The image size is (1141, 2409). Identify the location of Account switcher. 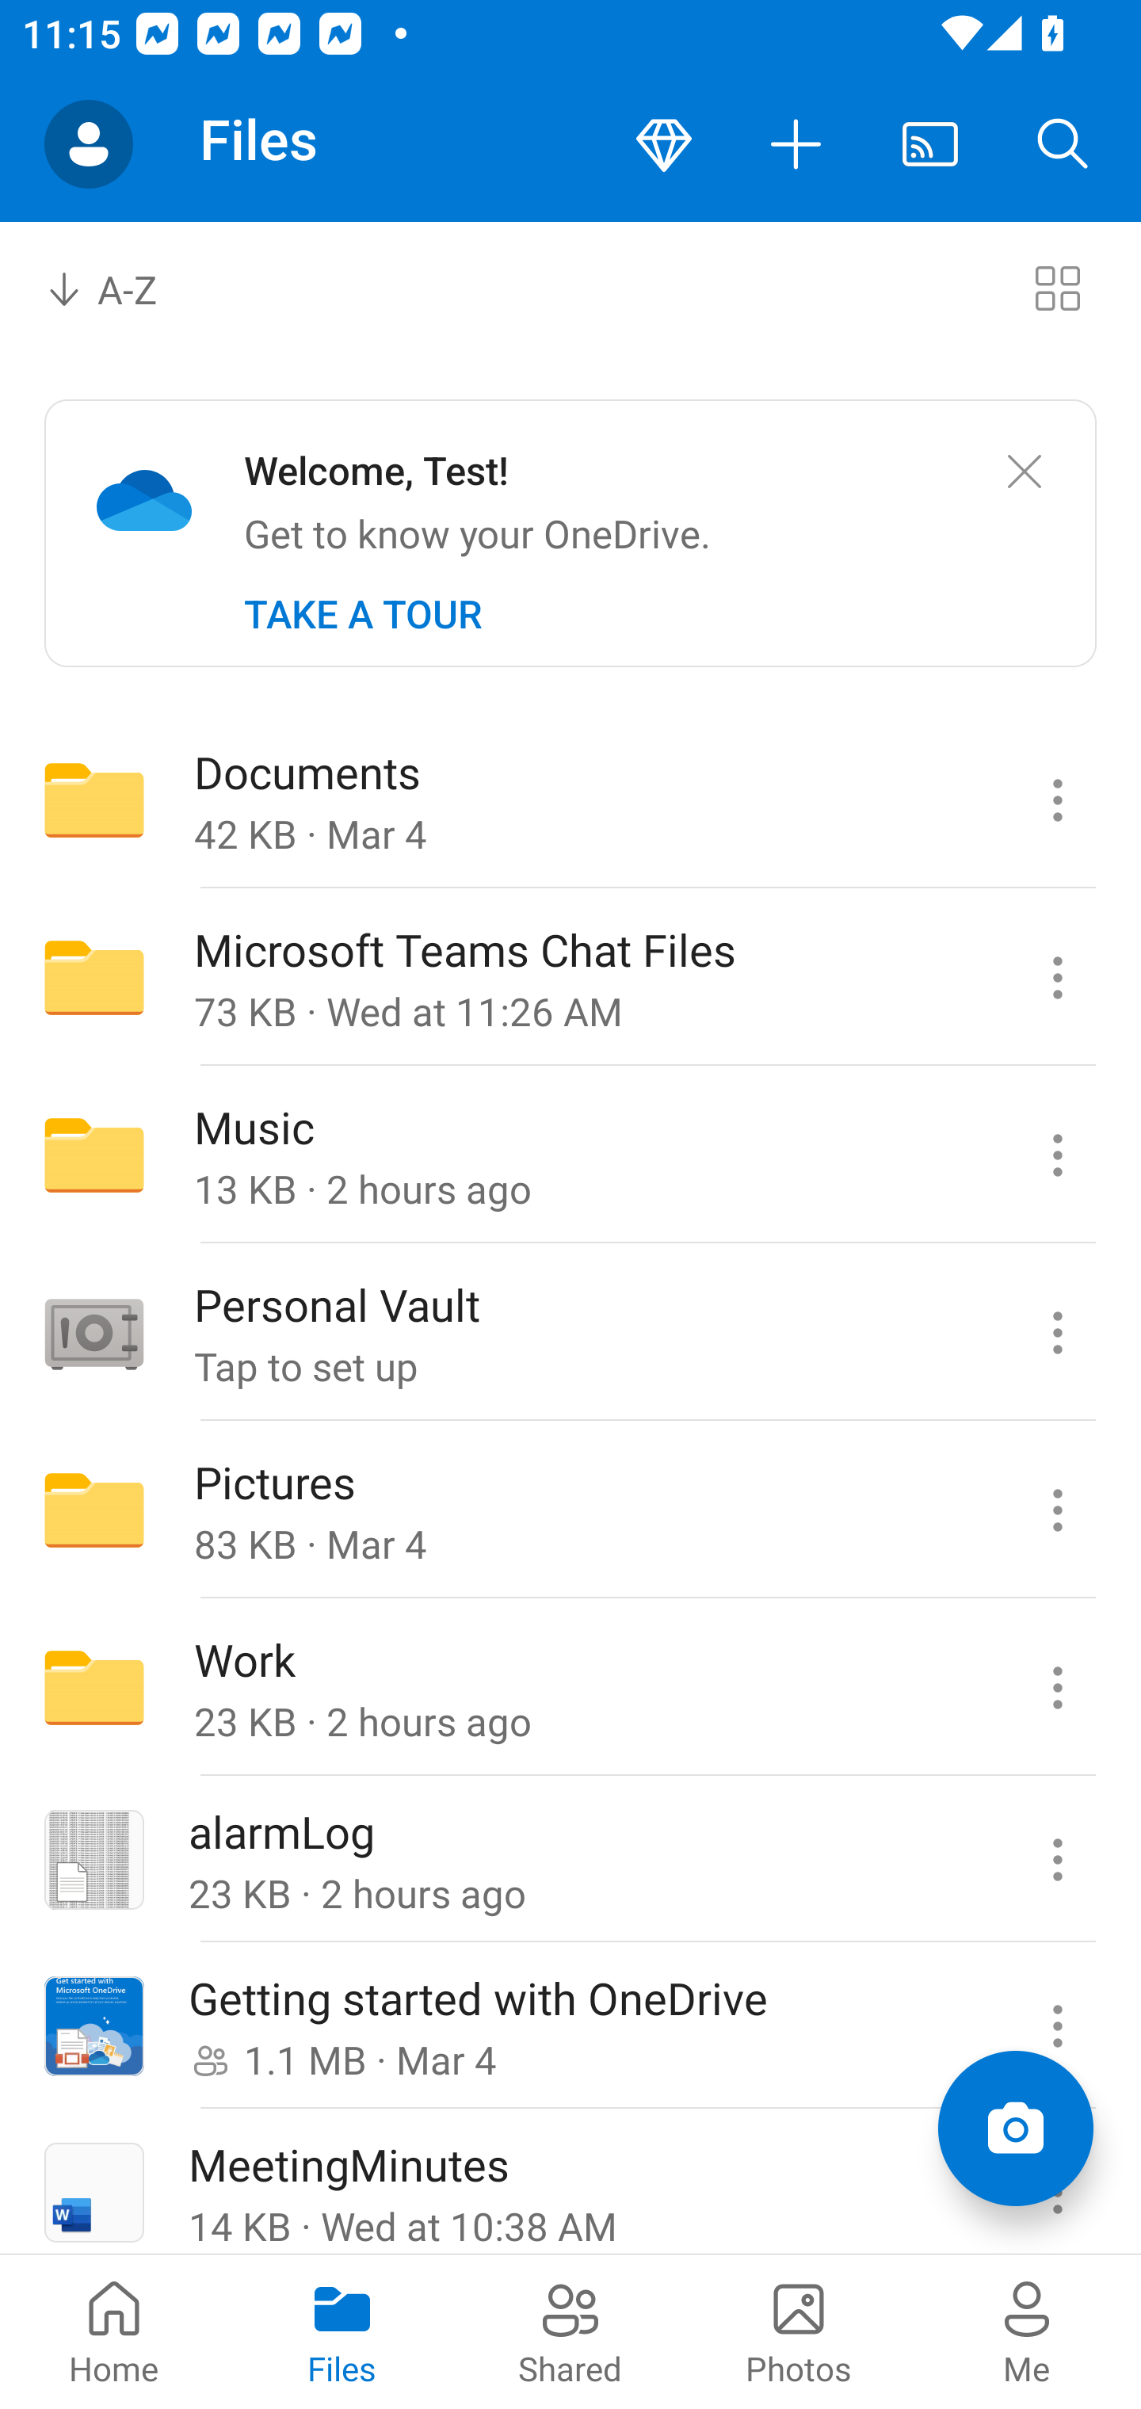
(89, 144).